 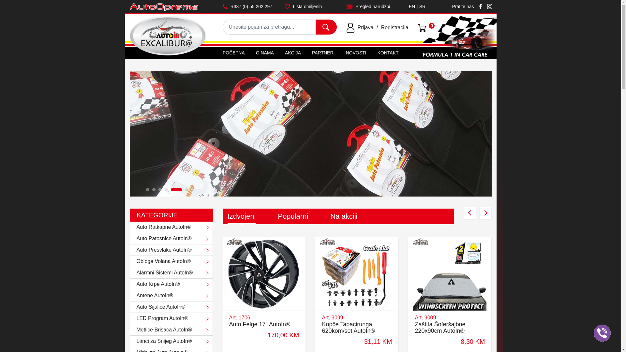 What do you see at coordinates (388, 53) in the screenshot?
I see `KONTAKT` at bounding box center [388, 53].